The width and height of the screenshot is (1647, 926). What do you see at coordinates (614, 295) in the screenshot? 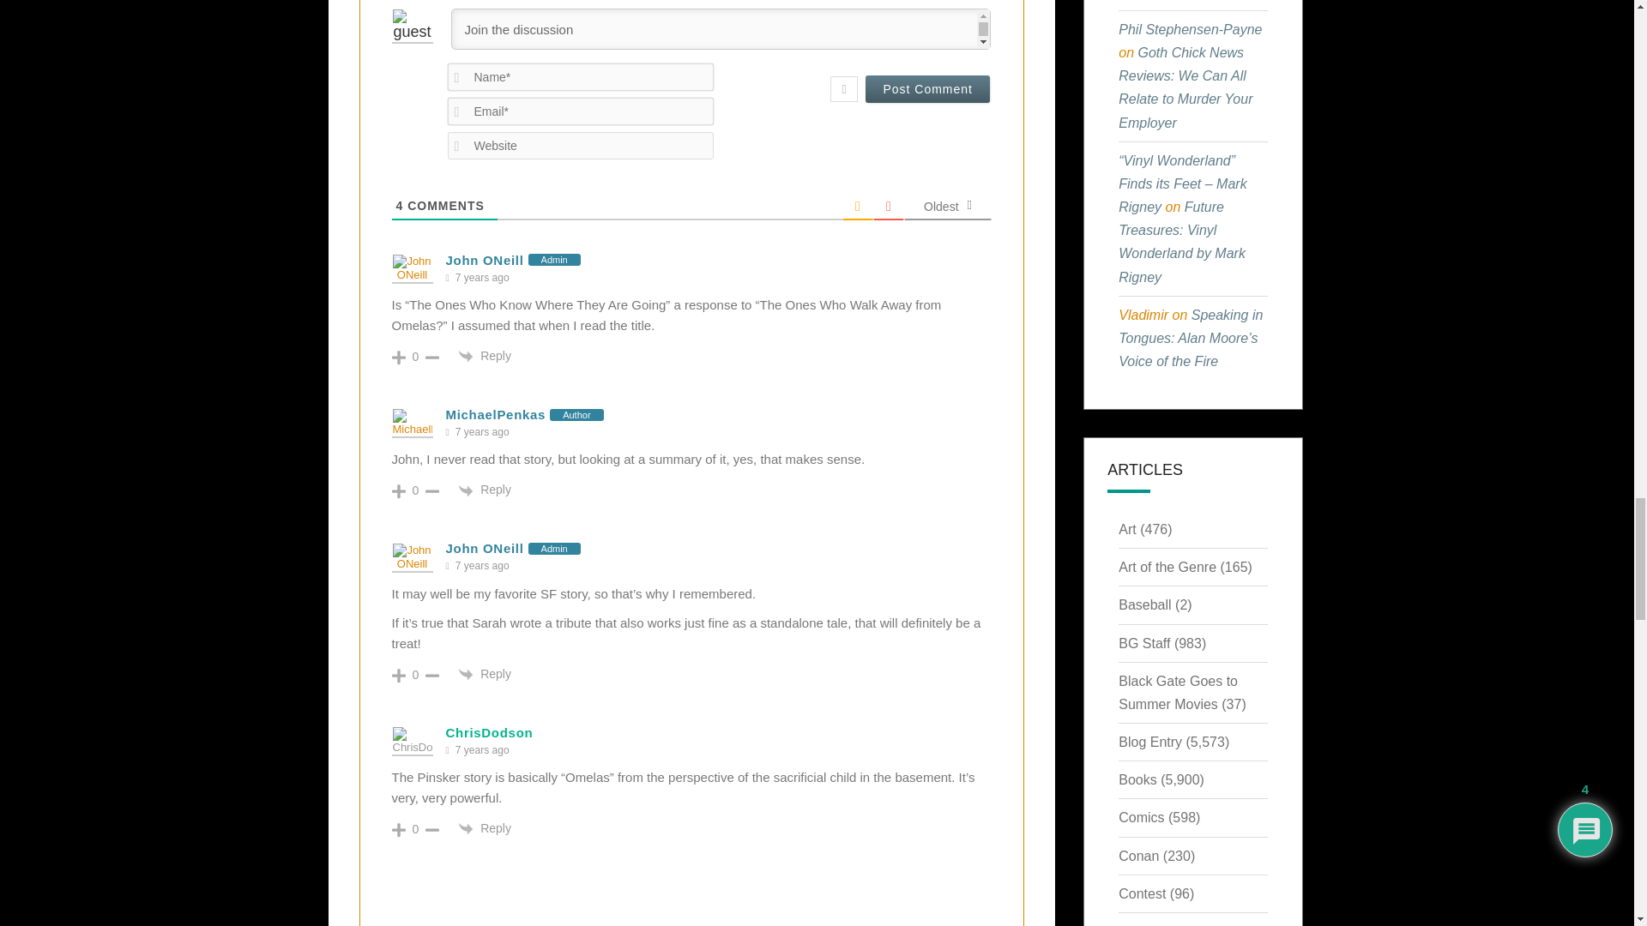
I see `asimovs.com` at bounding box center [614, 295].